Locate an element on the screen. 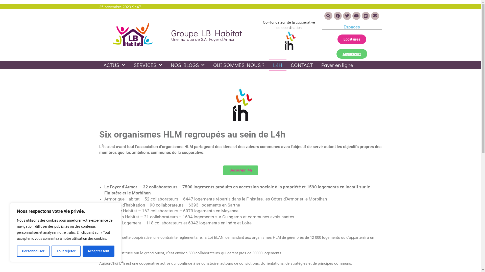 This screenshot has width=485, height=272. Personnaliser is located at coordinates (33, 251).